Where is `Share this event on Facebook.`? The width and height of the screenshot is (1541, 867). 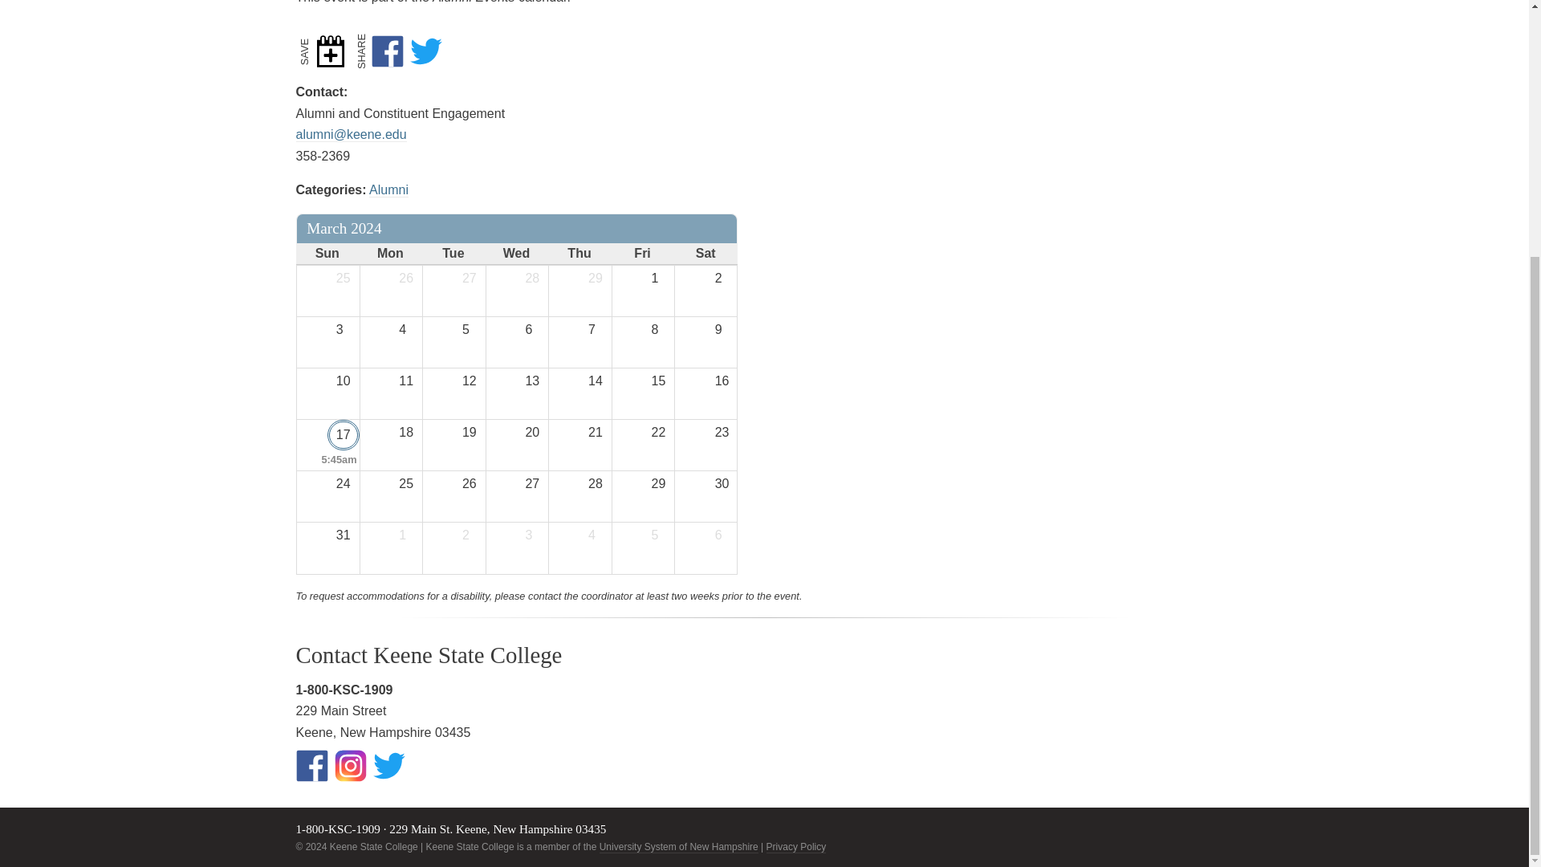
Share this event on Facebook. is located at coordinates (515, 254).